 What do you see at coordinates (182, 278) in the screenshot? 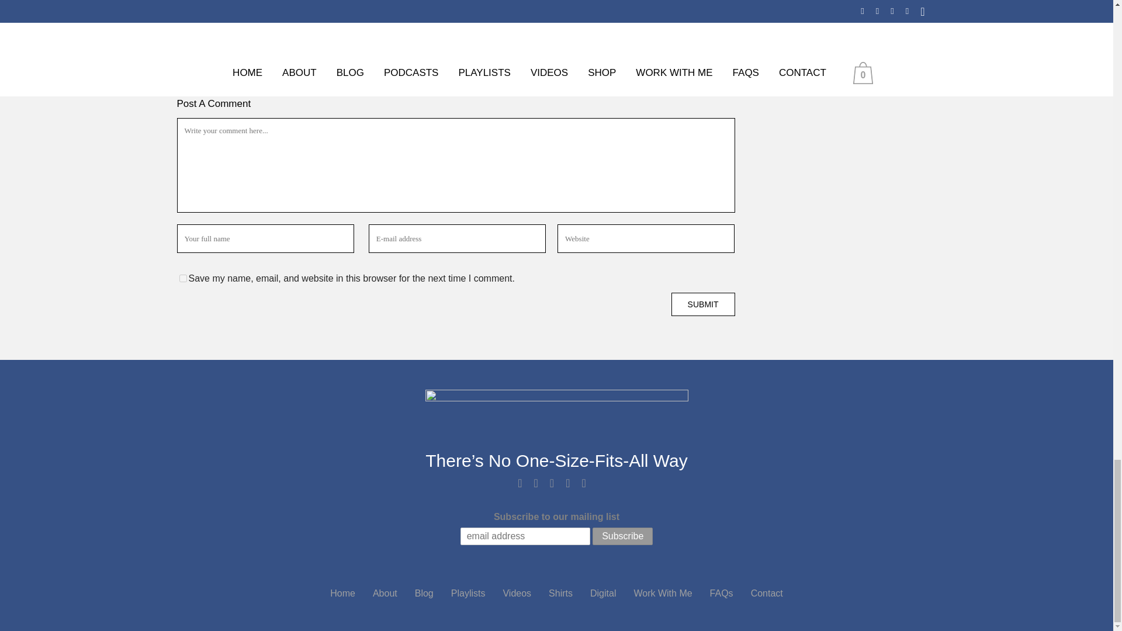
I see `yes` at bounding box center [182, 278].